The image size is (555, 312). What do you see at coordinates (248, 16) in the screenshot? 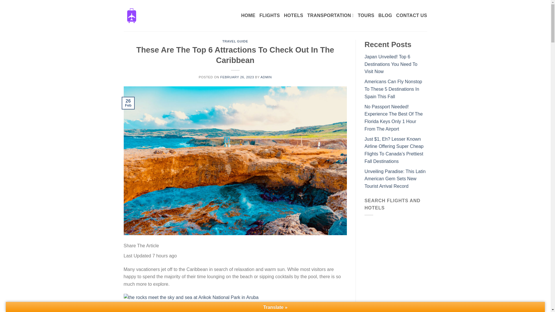
I see `HOME` at bounding box center [248, 16].